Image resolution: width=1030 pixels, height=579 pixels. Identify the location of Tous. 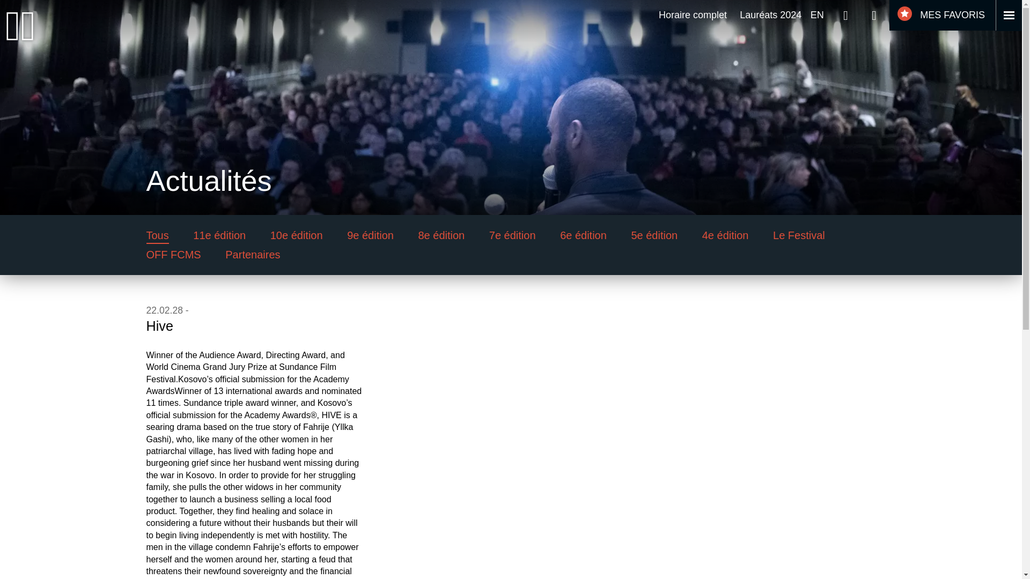
(157, 235).